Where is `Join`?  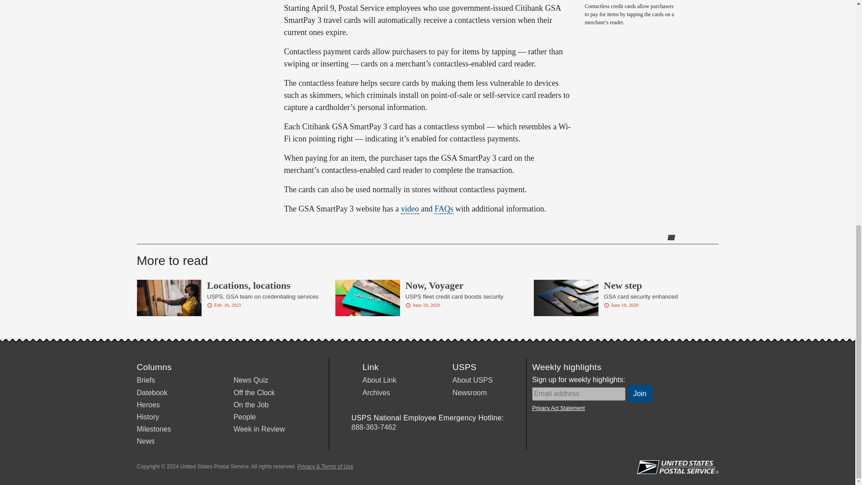 Join is located at coordinates (640, 393).